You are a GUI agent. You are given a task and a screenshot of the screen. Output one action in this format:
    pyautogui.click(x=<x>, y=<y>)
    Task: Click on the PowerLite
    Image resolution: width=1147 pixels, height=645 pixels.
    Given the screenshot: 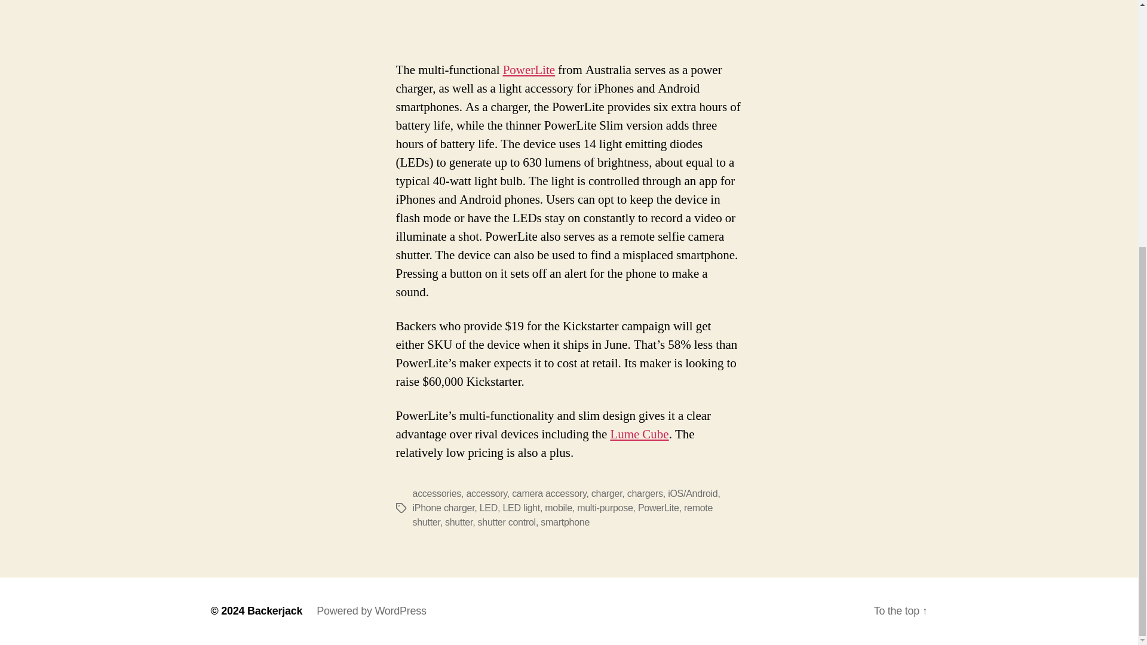 What is the action you would take?
    pyautogui.click(x=658, y=508)
    